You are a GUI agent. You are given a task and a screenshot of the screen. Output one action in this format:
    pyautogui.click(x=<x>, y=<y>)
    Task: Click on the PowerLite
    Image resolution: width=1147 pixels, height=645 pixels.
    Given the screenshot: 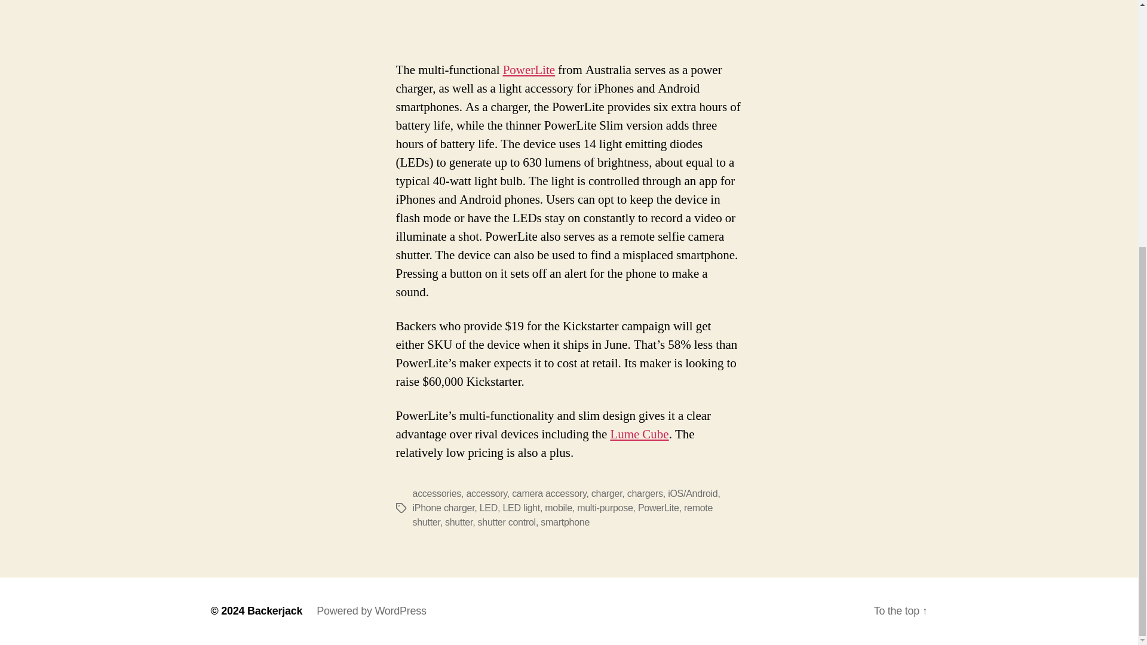 What is the action you would take?
    pyautogui.click(x=658, y=508)
    